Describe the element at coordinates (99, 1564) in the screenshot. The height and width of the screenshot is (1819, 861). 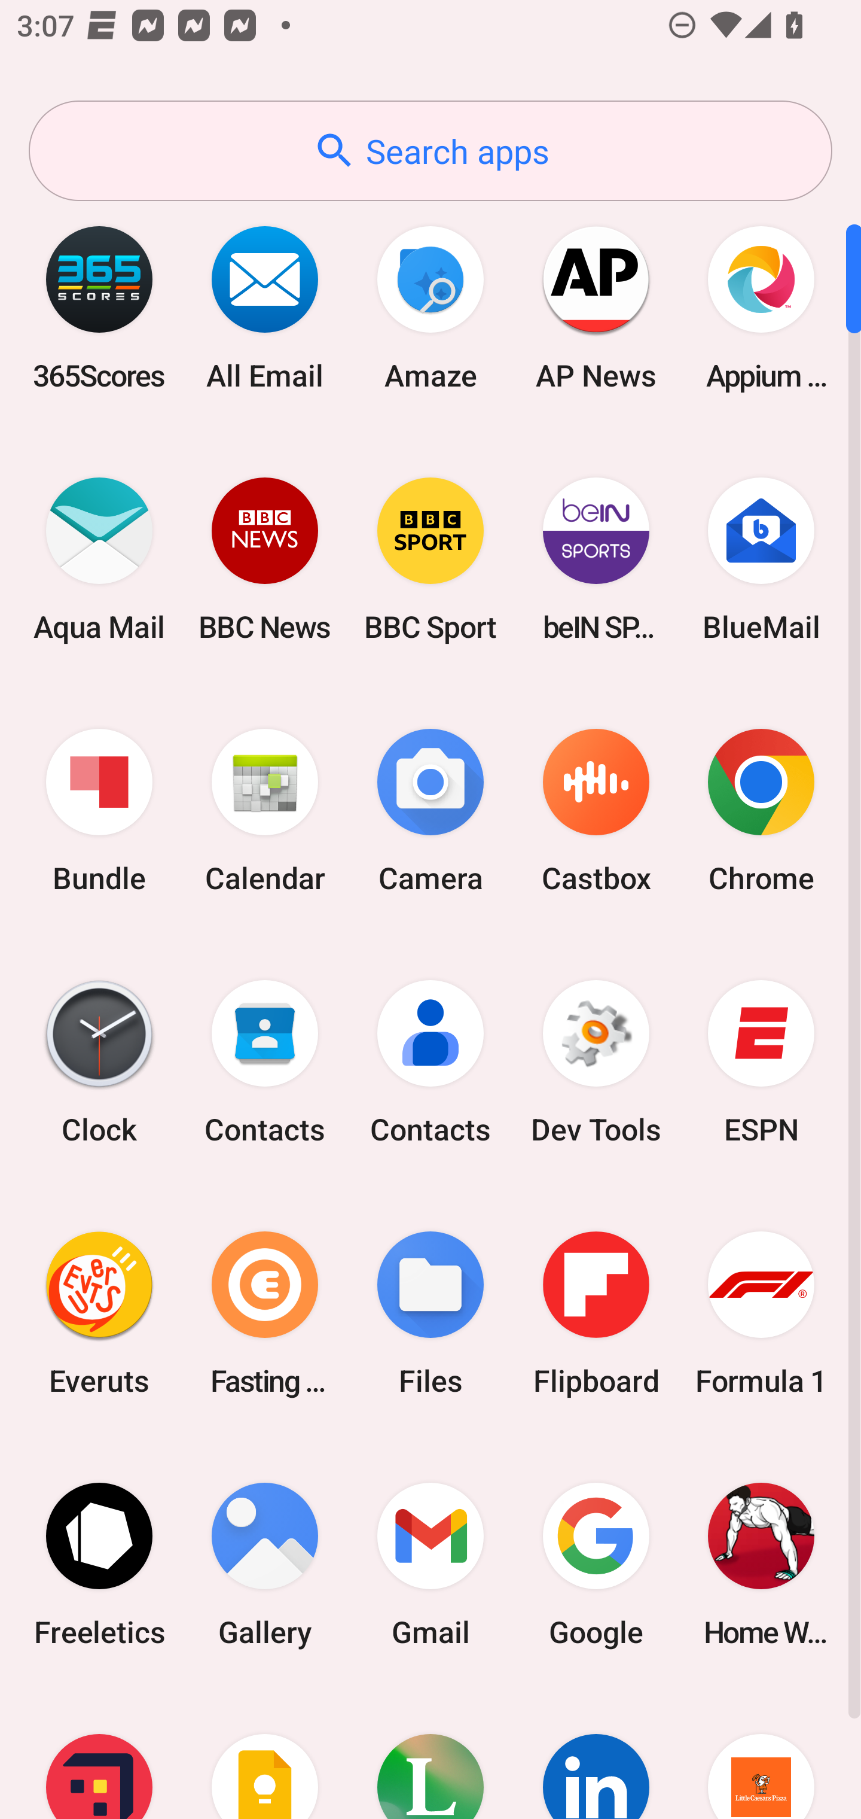
I see `Freeletics` at that location.